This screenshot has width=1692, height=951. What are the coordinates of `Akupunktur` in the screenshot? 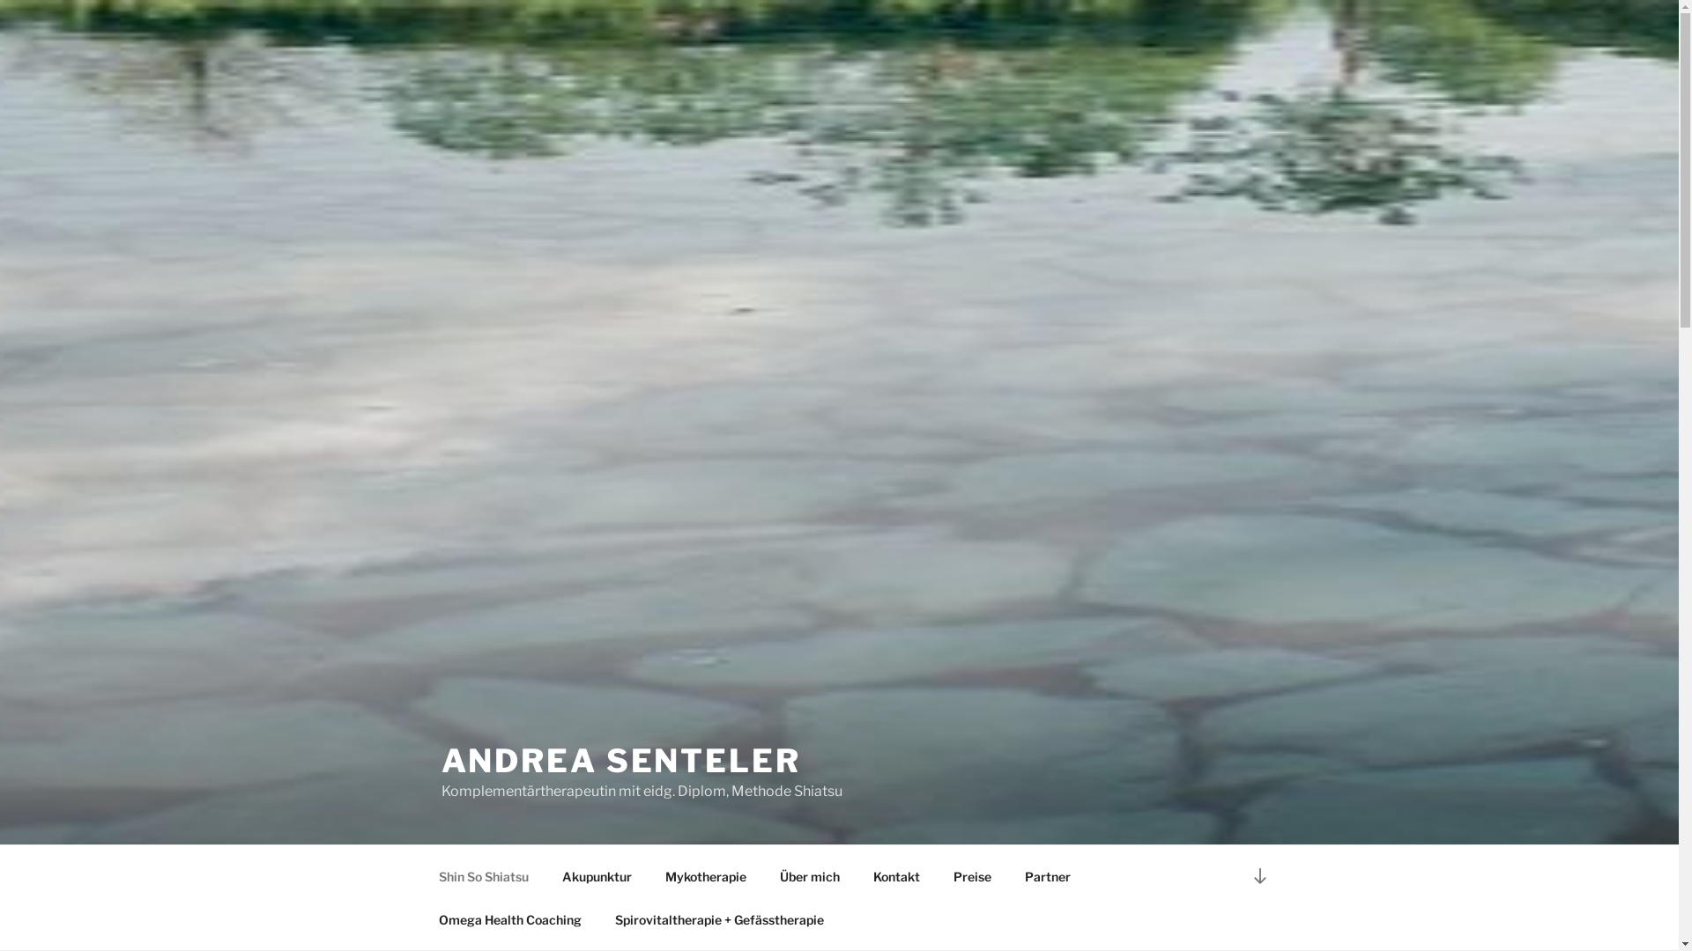 It's located at (597, 875).